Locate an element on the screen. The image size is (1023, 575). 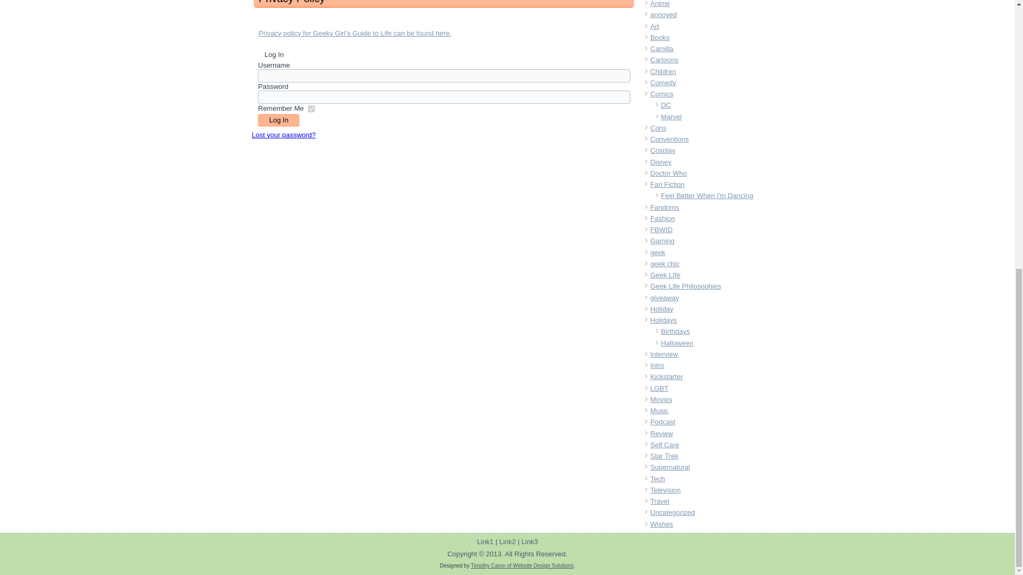
Children is located at coordinates (662, 71).